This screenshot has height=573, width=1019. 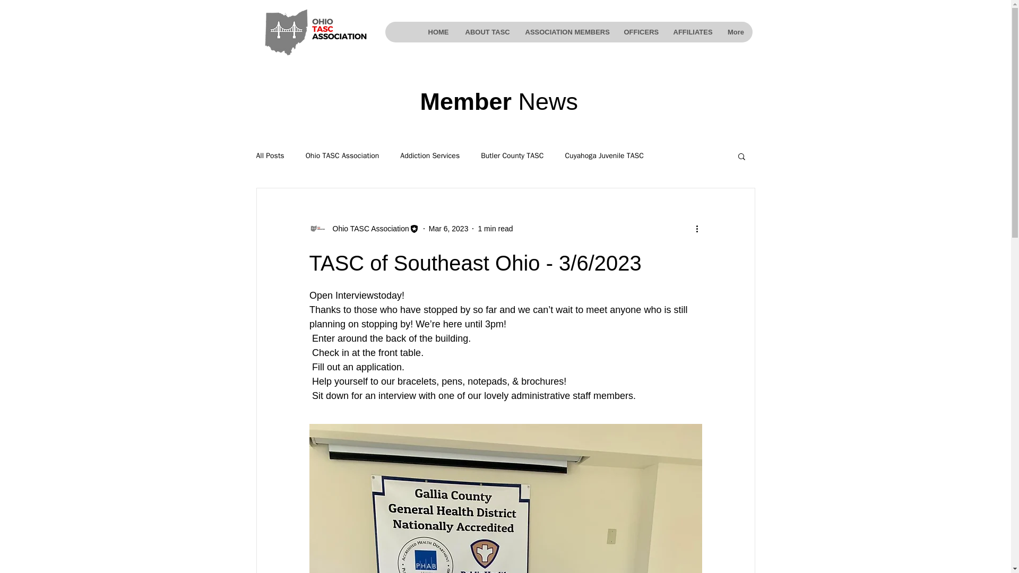 What do you see at coordinates (512, 156) in the screenshot?
I see `Butler County TASC` at bounding box center [512, 156].